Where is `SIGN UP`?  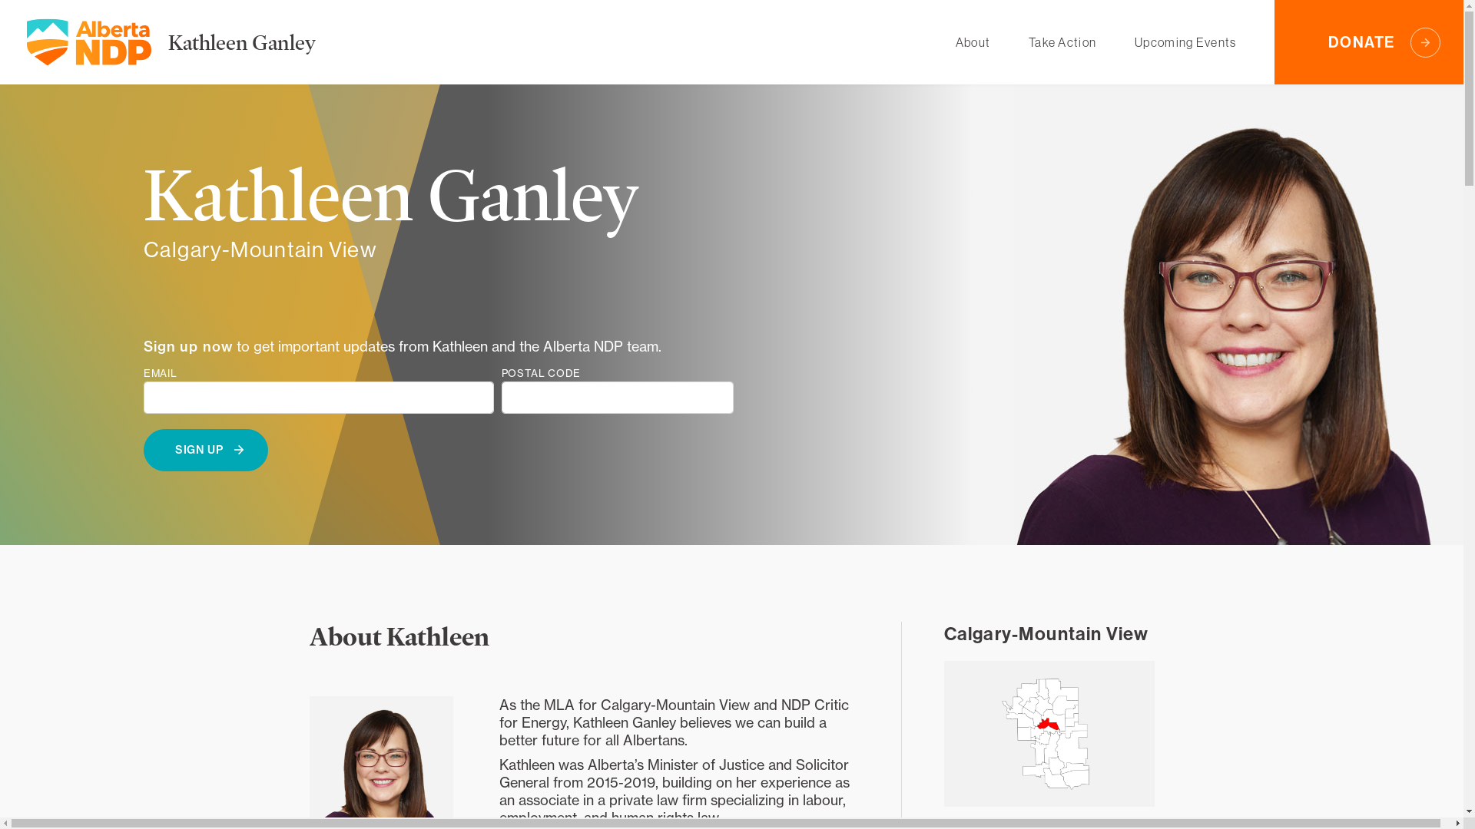
SIGN UP is located at coordinates (206, 450).